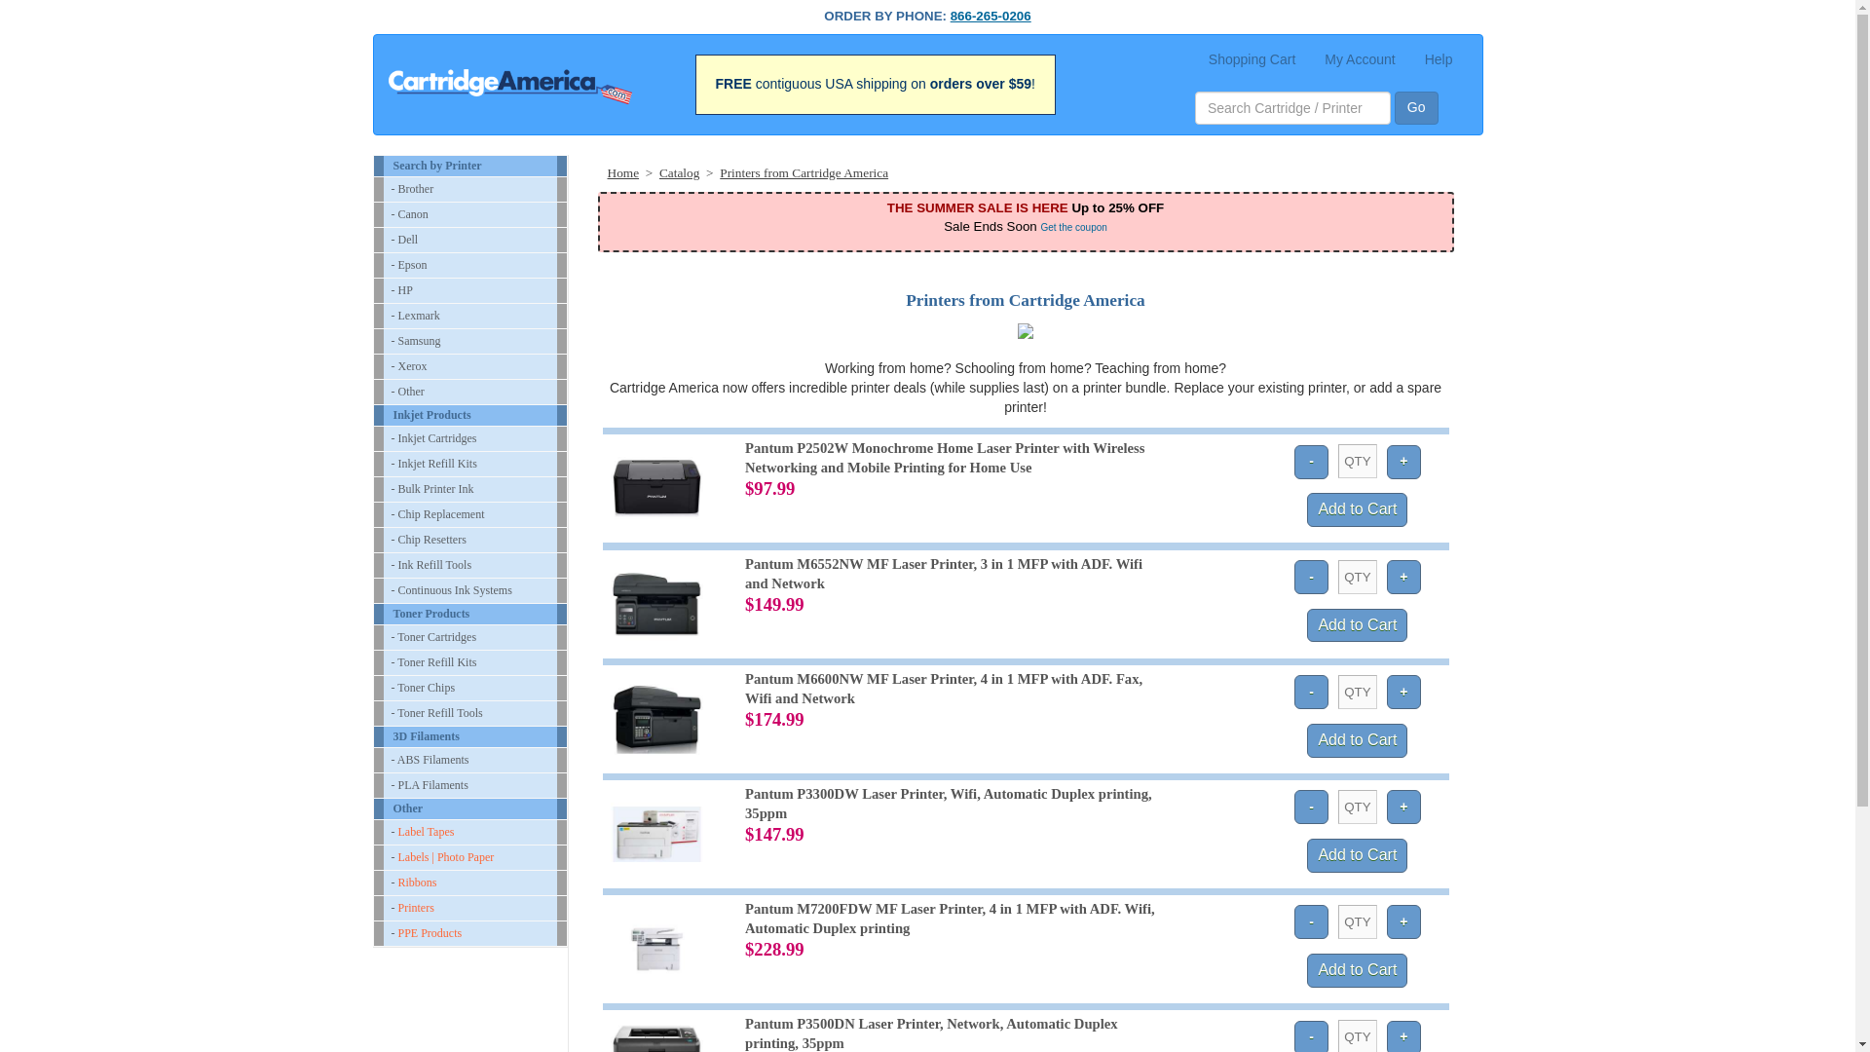 The height and width of the screenshot is (1052, 1870). I want to click on - Dell, so click(469, 240).